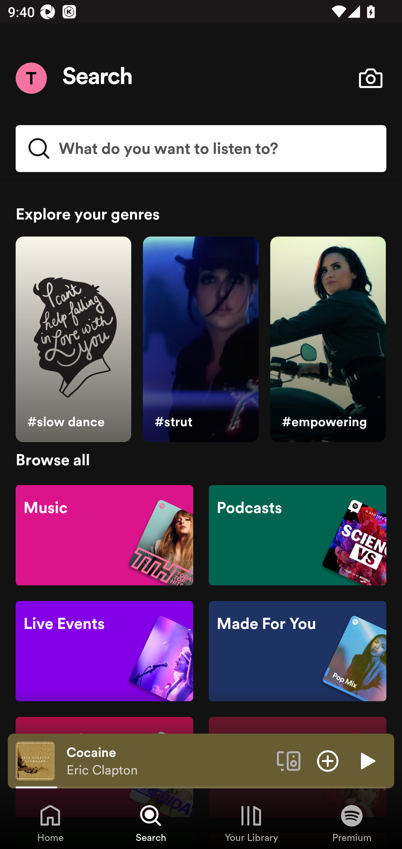 This screenshot has width=402, height=849. What do you see at coordinates (200, 340) in the screenshot?
I see `#strut` at bounding box center [200, 340].